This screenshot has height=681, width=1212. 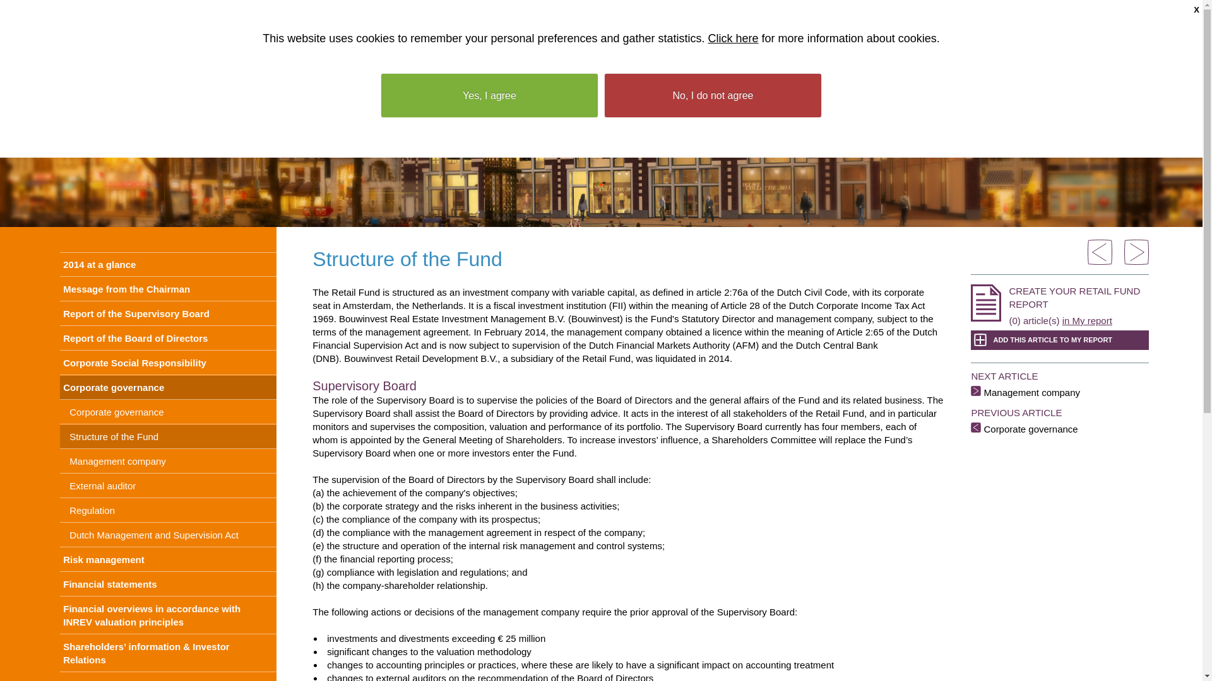 I want to click on External auditor, so click(x=168, y=486).